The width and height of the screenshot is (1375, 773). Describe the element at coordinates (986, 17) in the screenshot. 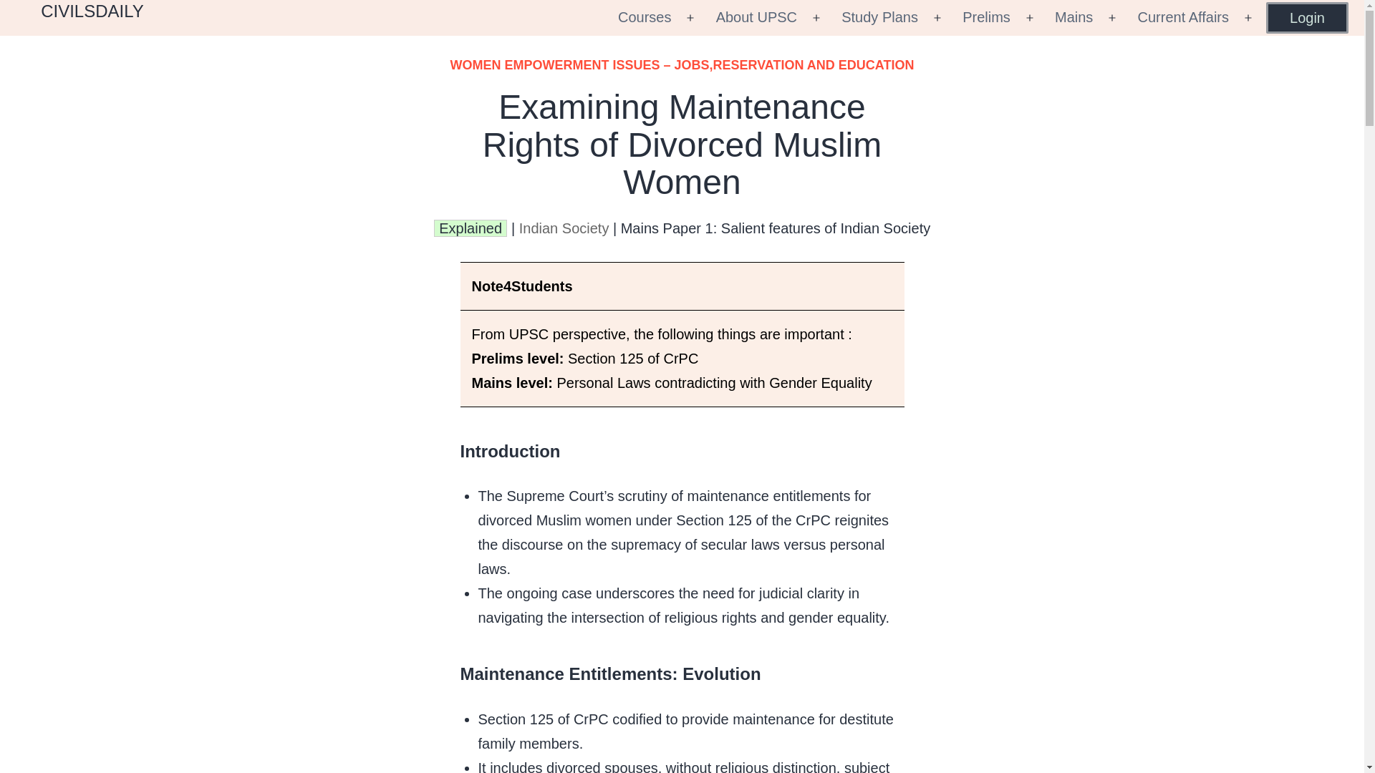

I see `Prelims` at that location.